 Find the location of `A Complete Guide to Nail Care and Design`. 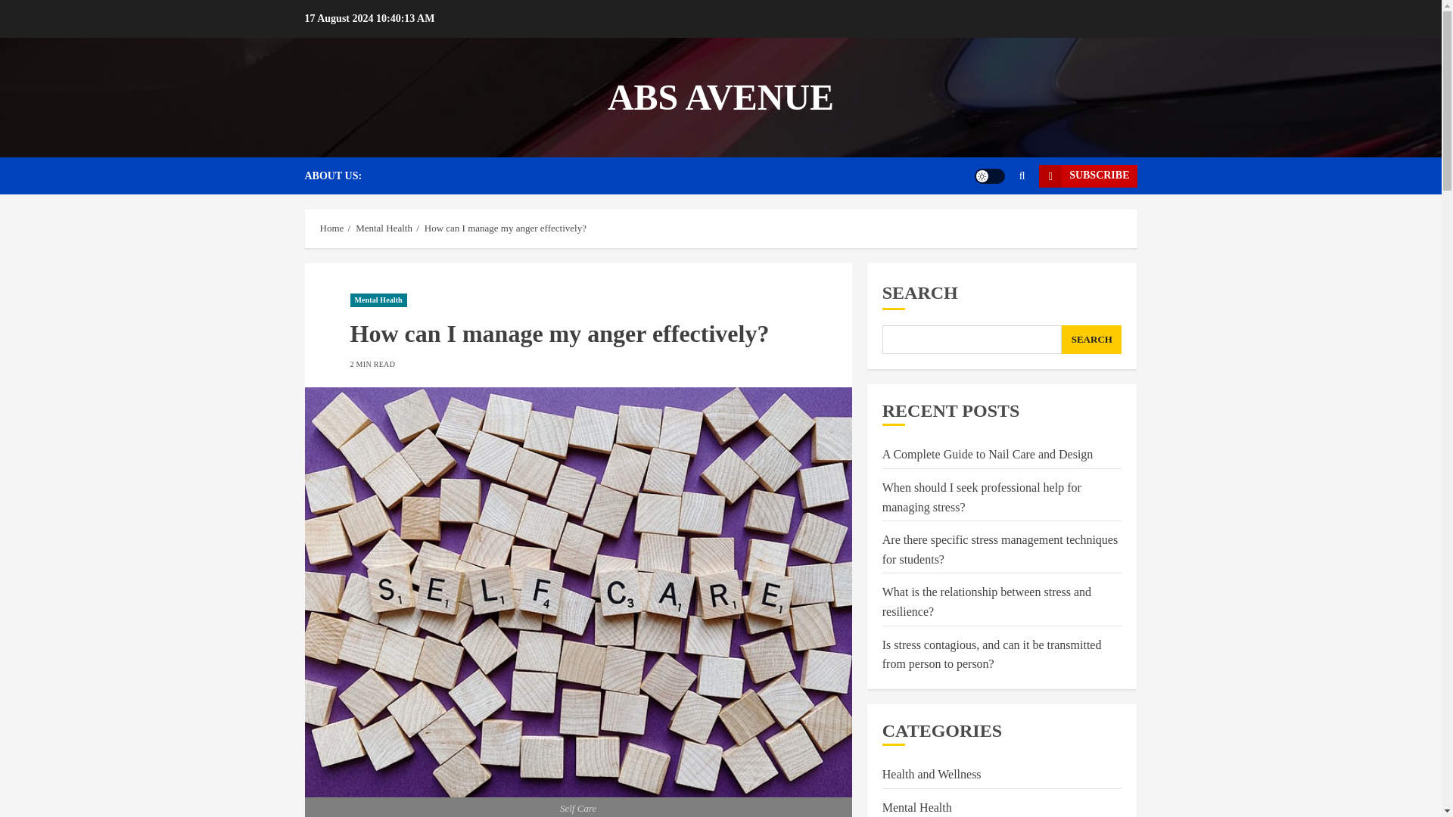

A Complete Guide to Nail Care and Design is located at coordinates (988, 454).